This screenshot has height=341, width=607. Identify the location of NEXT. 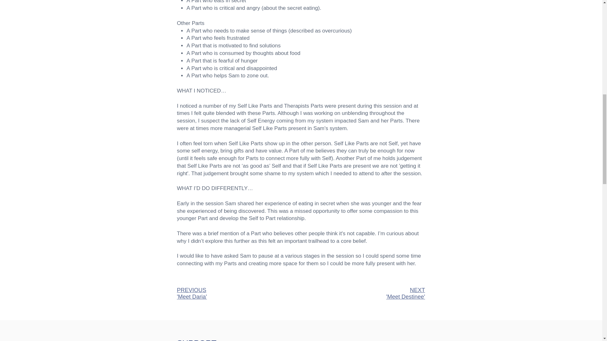
(417, 290).